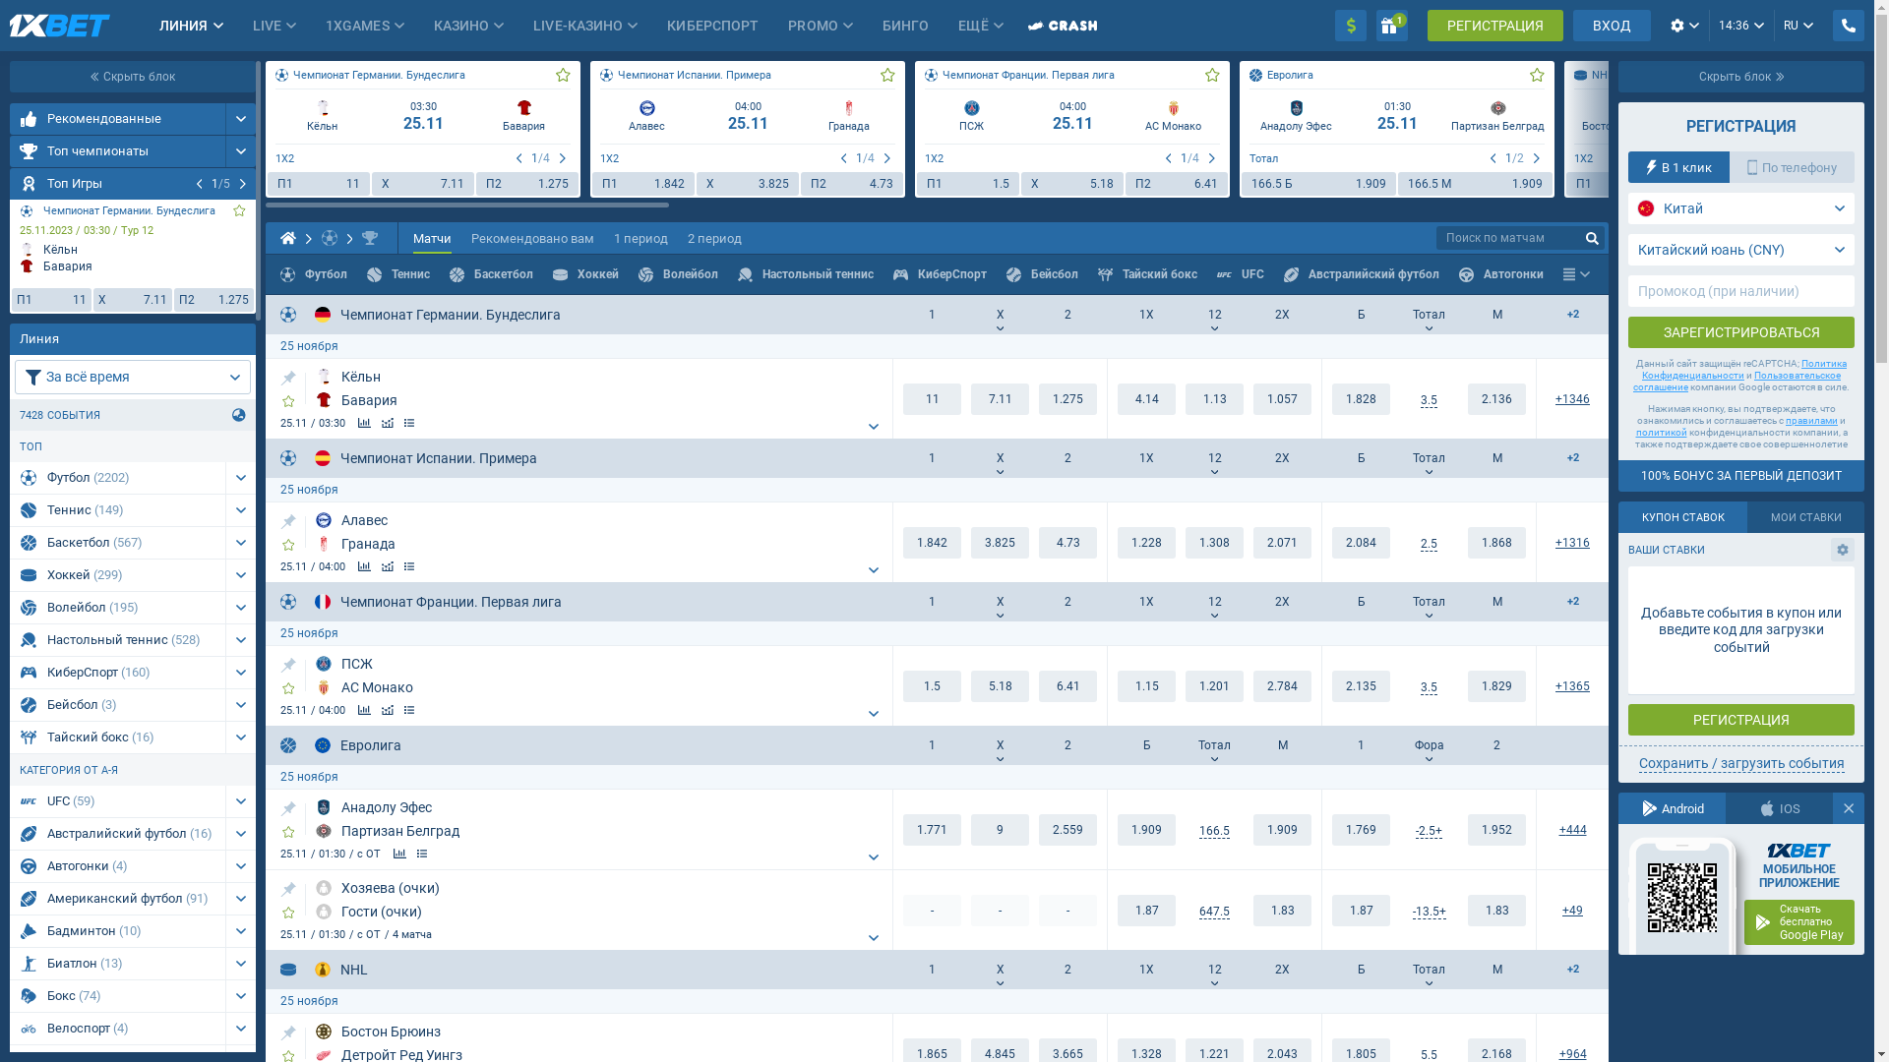 This screenshot has height=1062, width=1889. What do you see at coordinates (1362, 911) in the screenshot?
I see `1.87` at bounding box center [1362, 911].